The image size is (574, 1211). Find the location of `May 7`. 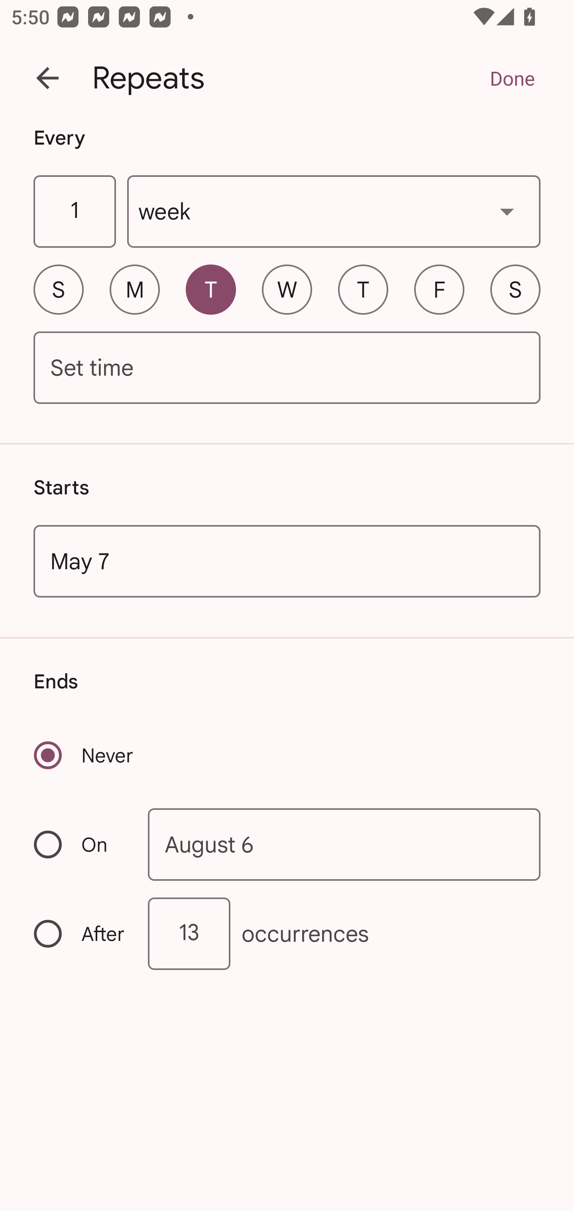

May 7 is located at coordinates (287, 561).